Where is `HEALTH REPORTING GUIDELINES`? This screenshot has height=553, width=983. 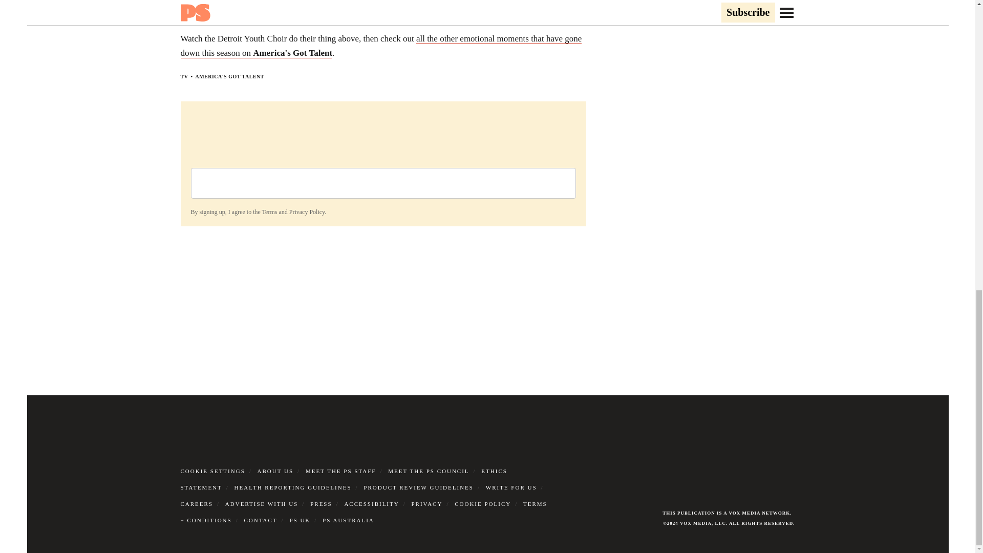 HEALTH REPORTING GUIDELINES is located at coordinates (293, 487).